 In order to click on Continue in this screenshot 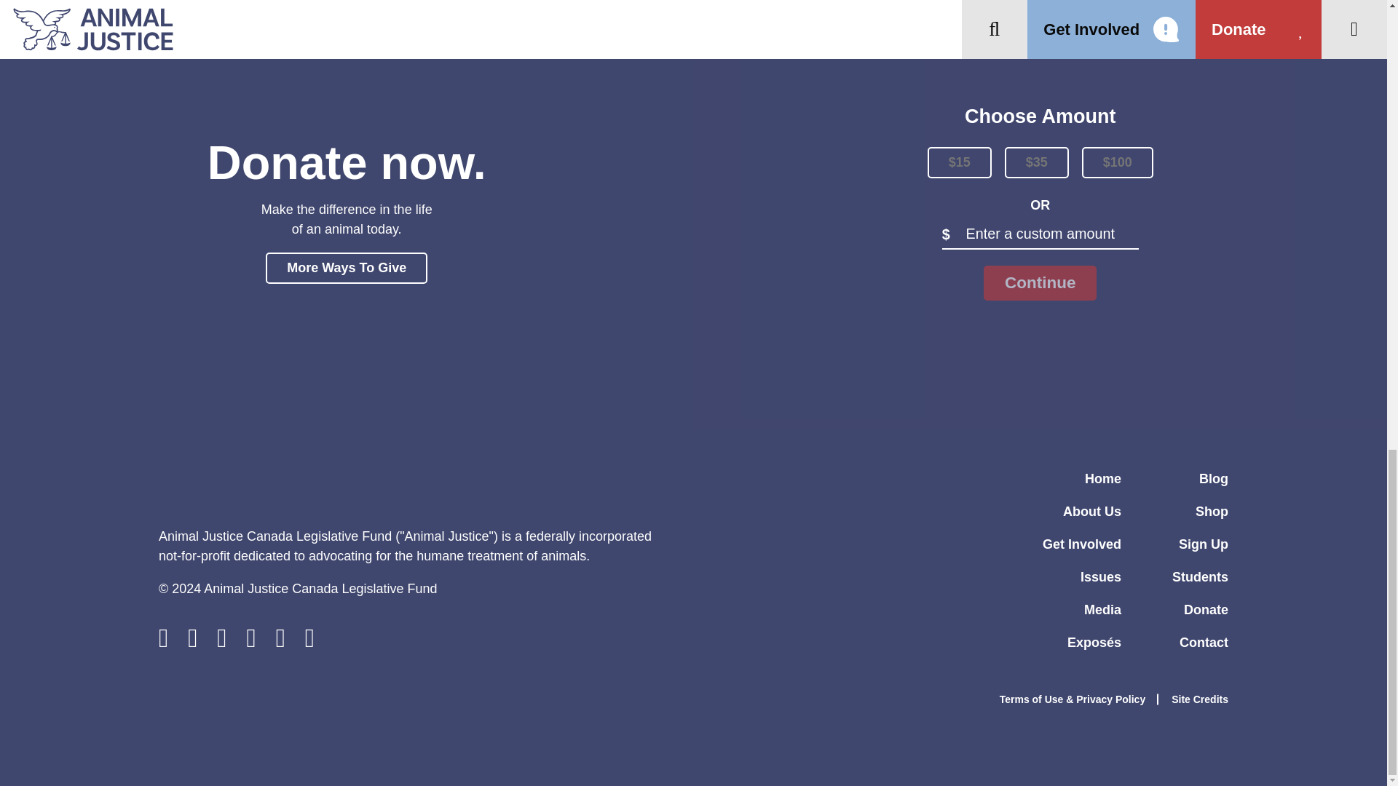, I will do `click(1040, 282)`.